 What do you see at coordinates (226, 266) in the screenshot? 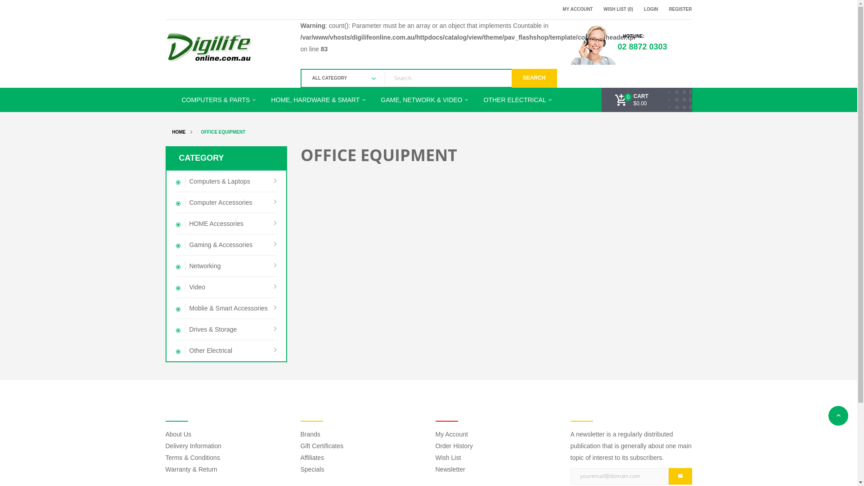
I see `Networking` at bounding box center [226, 266].